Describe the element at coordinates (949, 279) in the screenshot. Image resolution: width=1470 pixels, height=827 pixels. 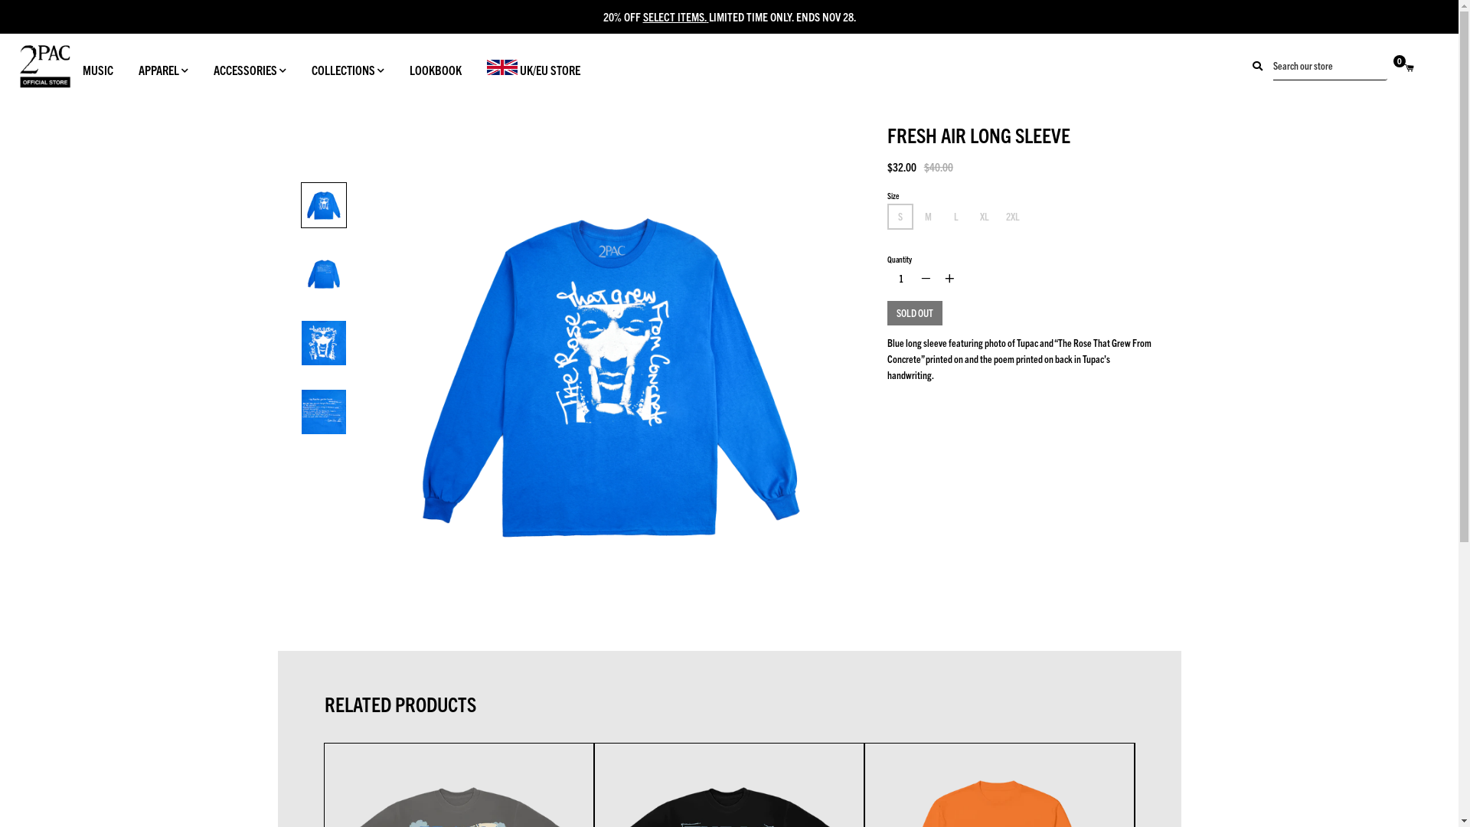
I see `+` at that location.